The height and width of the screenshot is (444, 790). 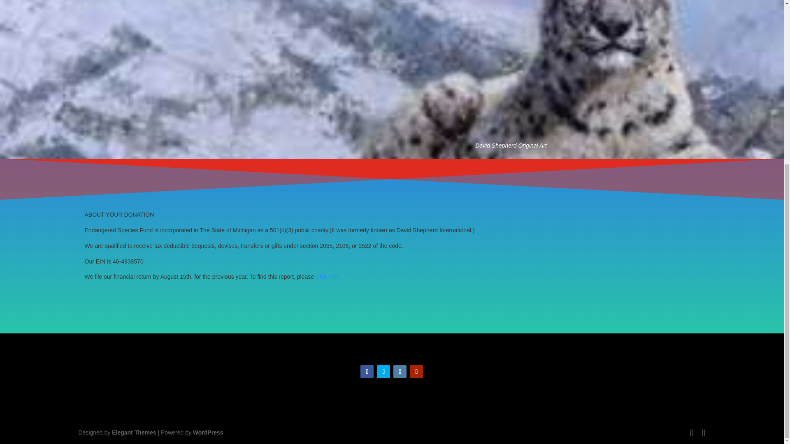 What do you see at coordinates (511, 145) in the screenshot?
I see `David Shepherd Original Art` at bounding box center [511, 145].